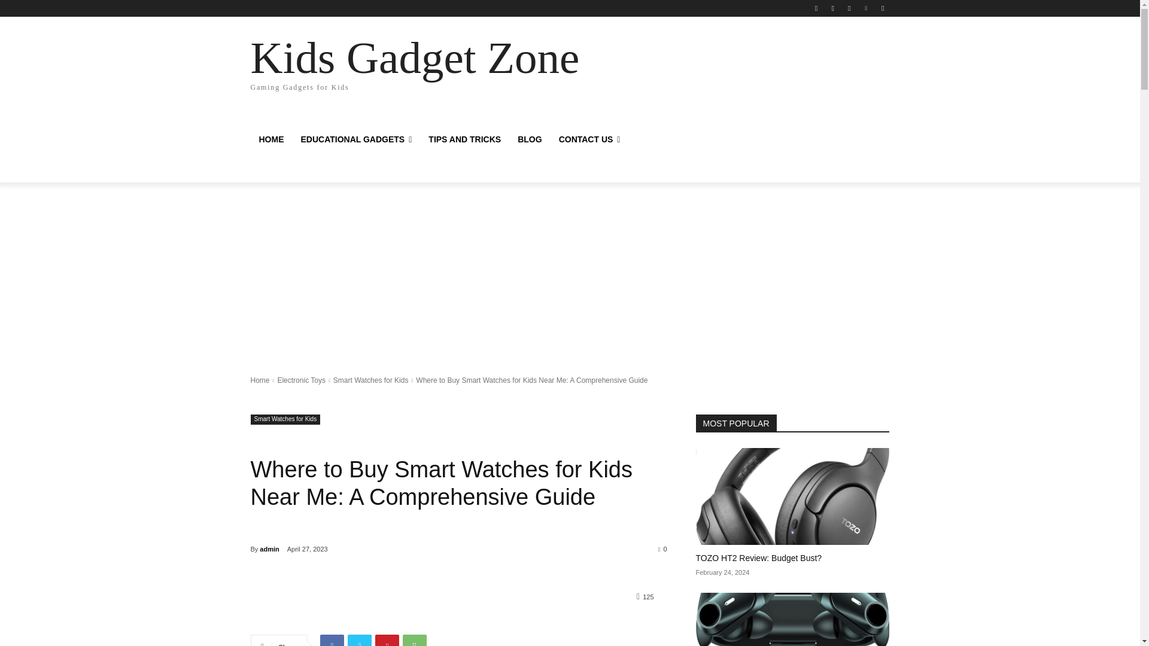 The width and height of the screenshot is (1149, 646). What do you see at coordinates (300, 380) in the screenshot?
I see `Electronic Toys` at bounding box center [300, 380].